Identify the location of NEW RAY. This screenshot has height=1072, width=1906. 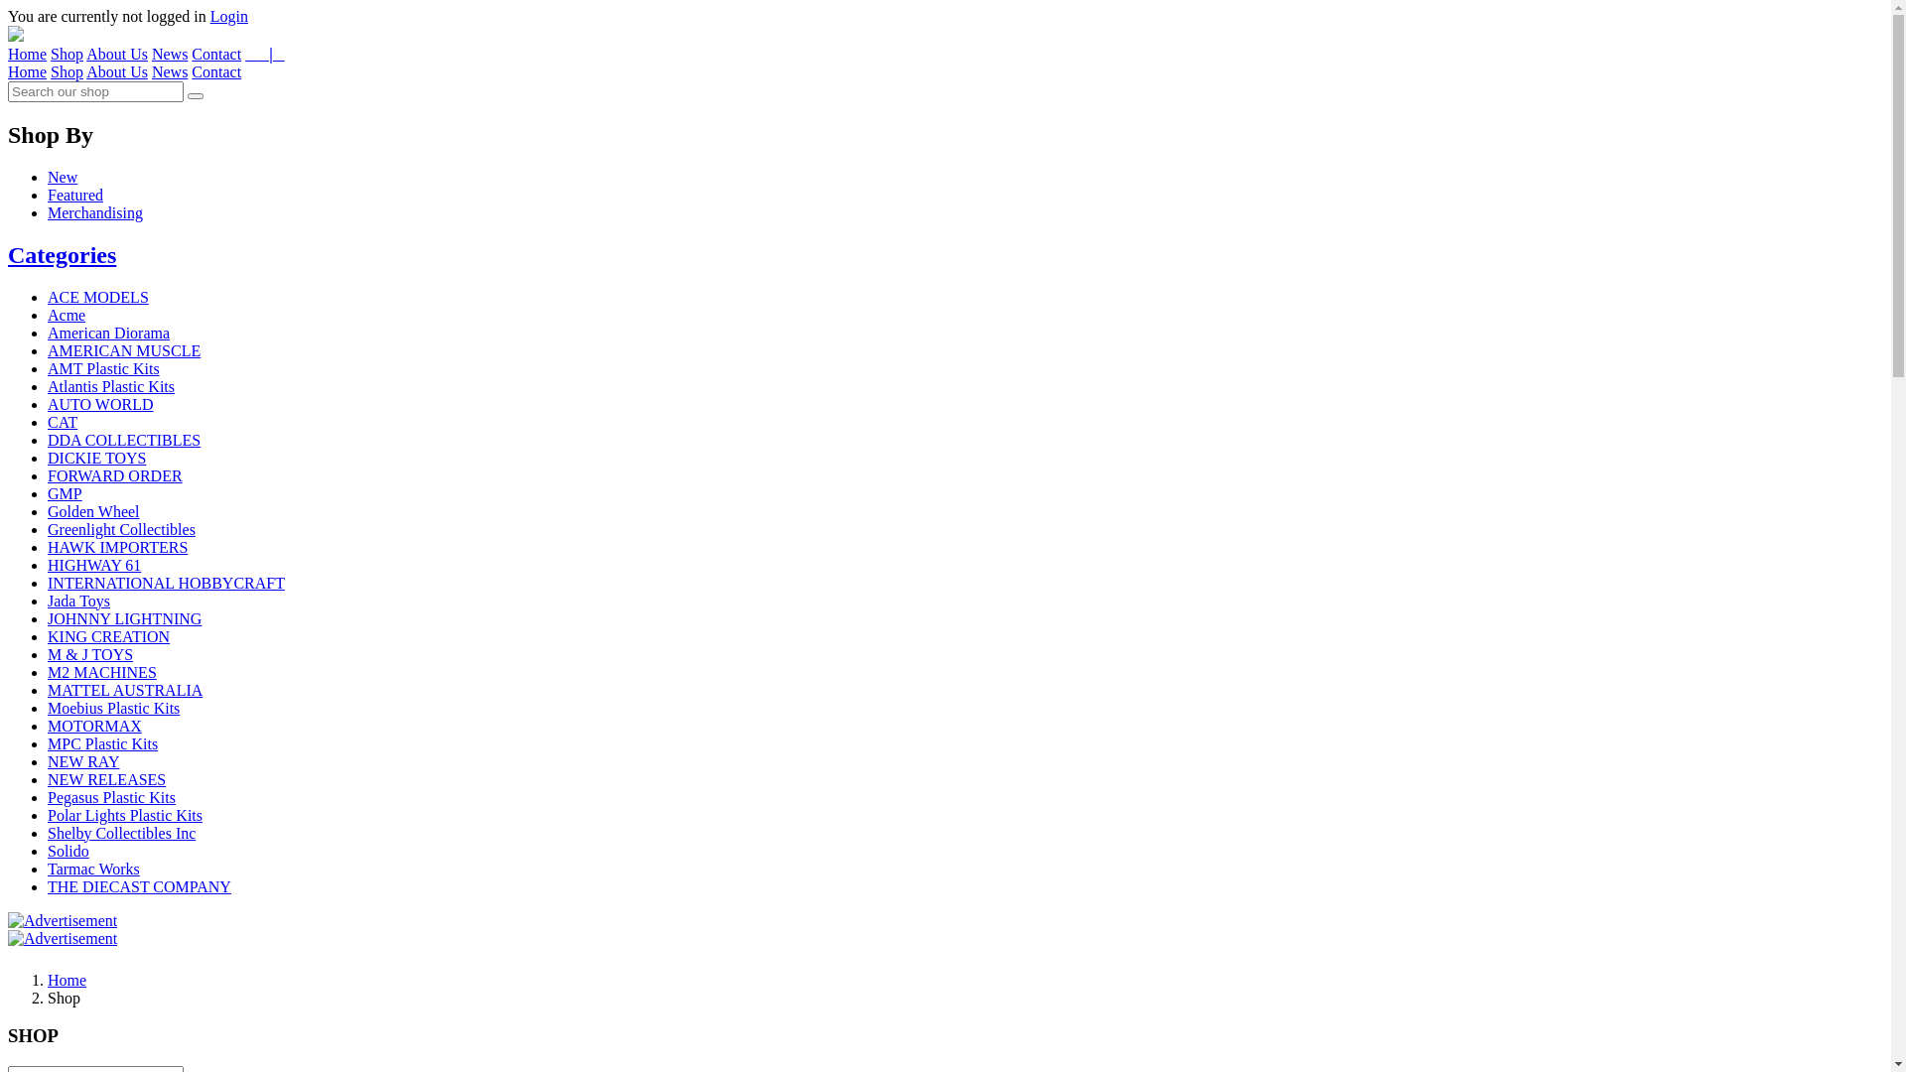
(83, 761).